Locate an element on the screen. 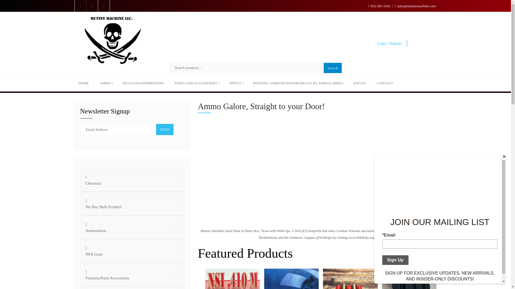 This screenshot has height=289, width=515. Send is located at coordinates (165, 130).